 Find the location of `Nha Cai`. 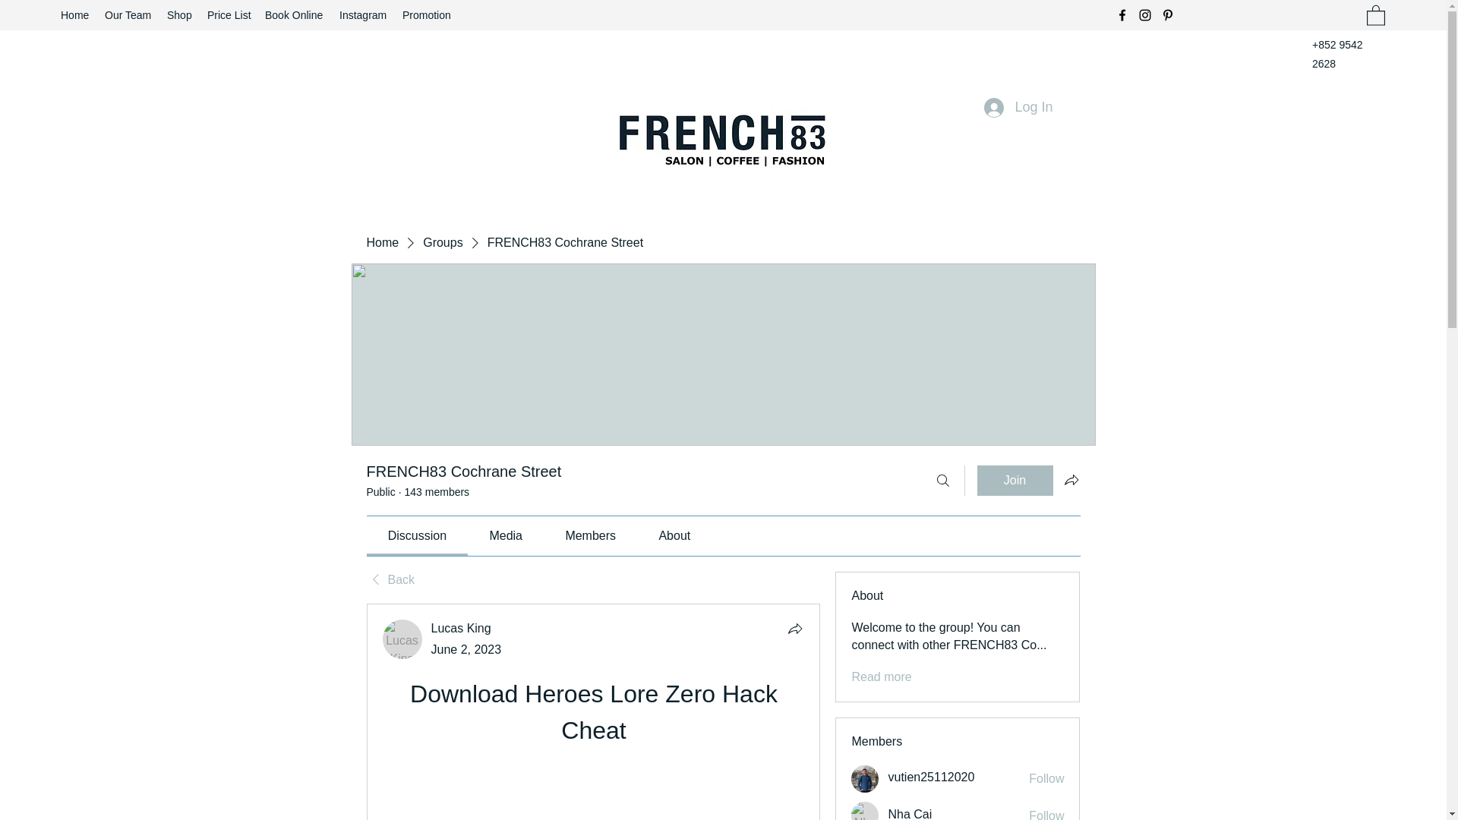

Nha Cai is located at coordinates (865, 811).